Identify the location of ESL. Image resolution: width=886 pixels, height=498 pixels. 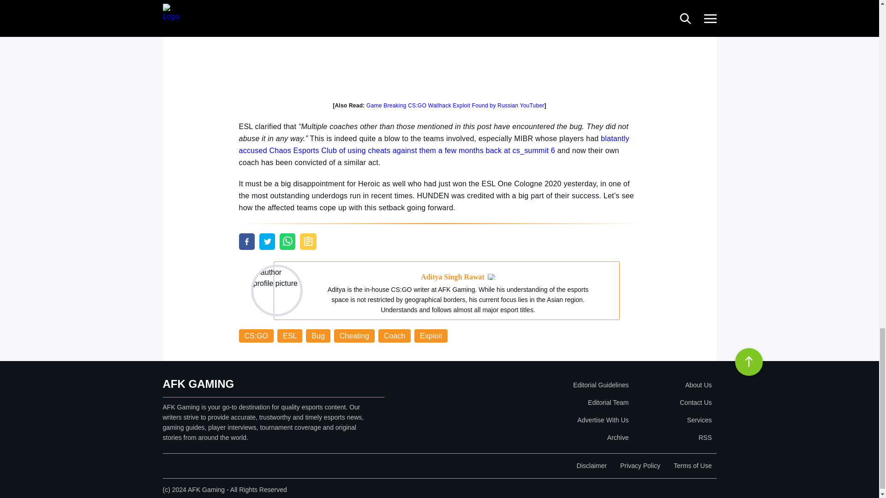
(289, 336).